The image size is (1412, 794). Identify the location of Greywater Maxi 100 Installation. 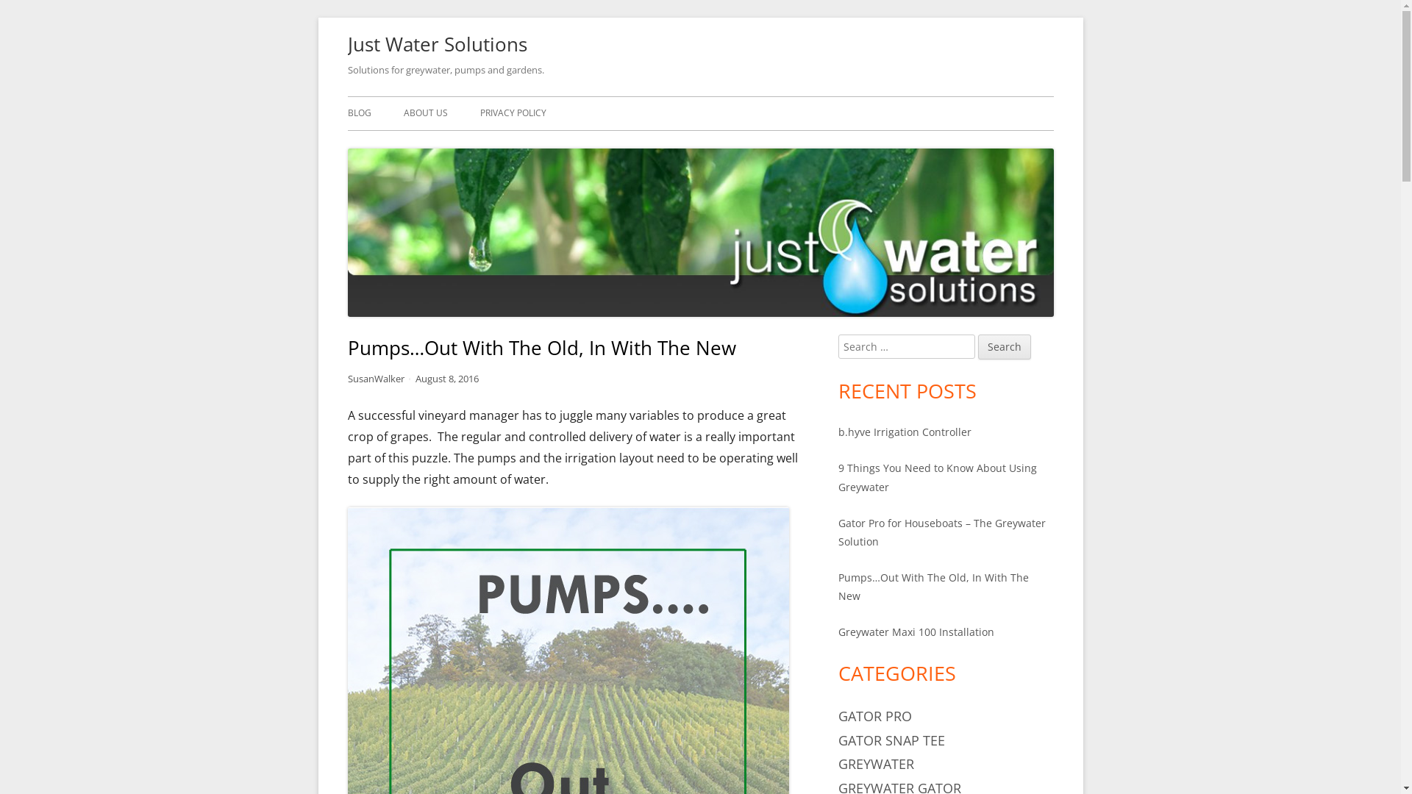
(916, 632).